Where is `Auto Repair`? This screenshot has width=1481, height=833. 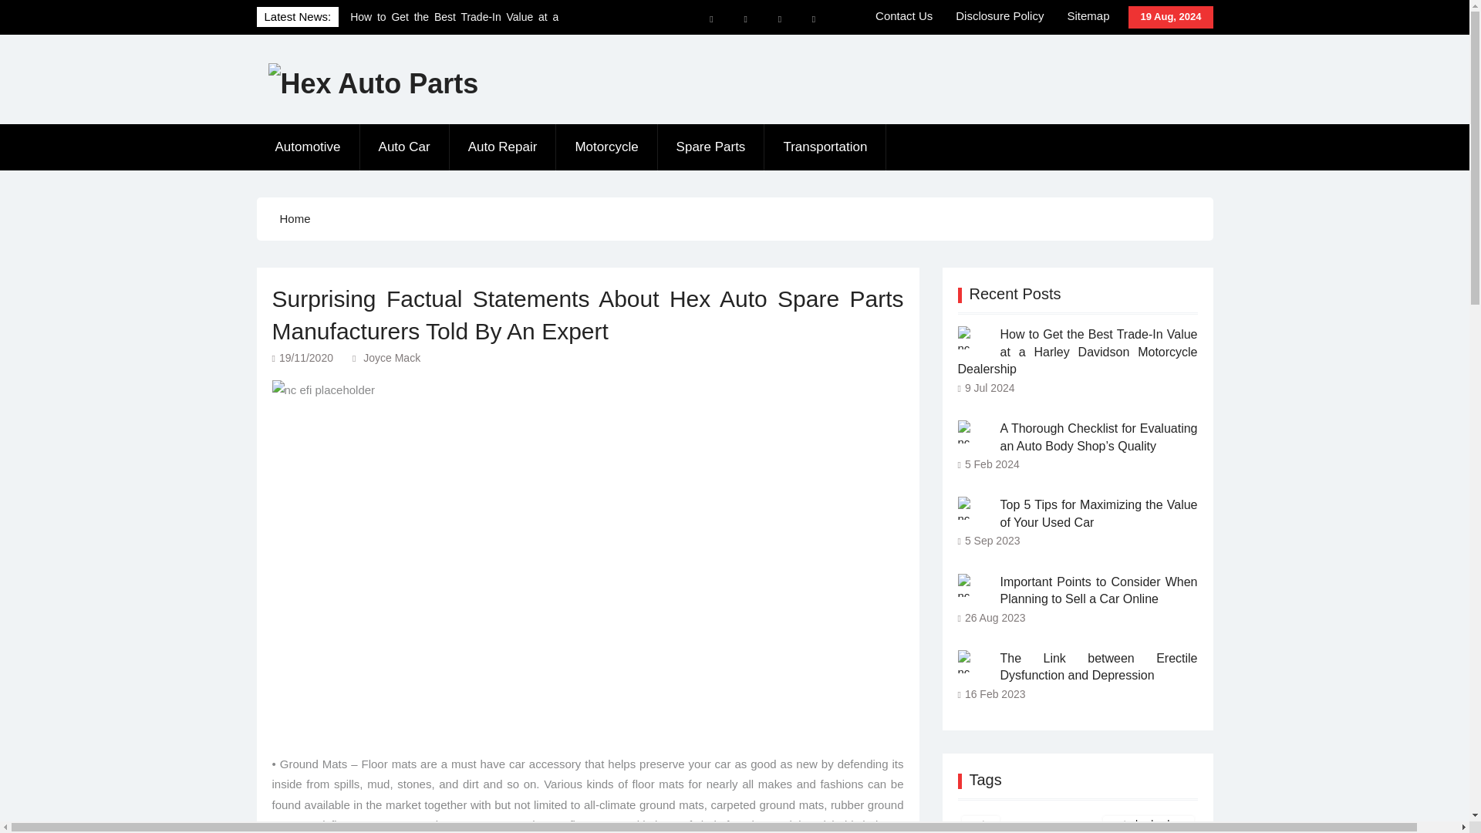 Auto Repair is located at coordinates (503, 147).